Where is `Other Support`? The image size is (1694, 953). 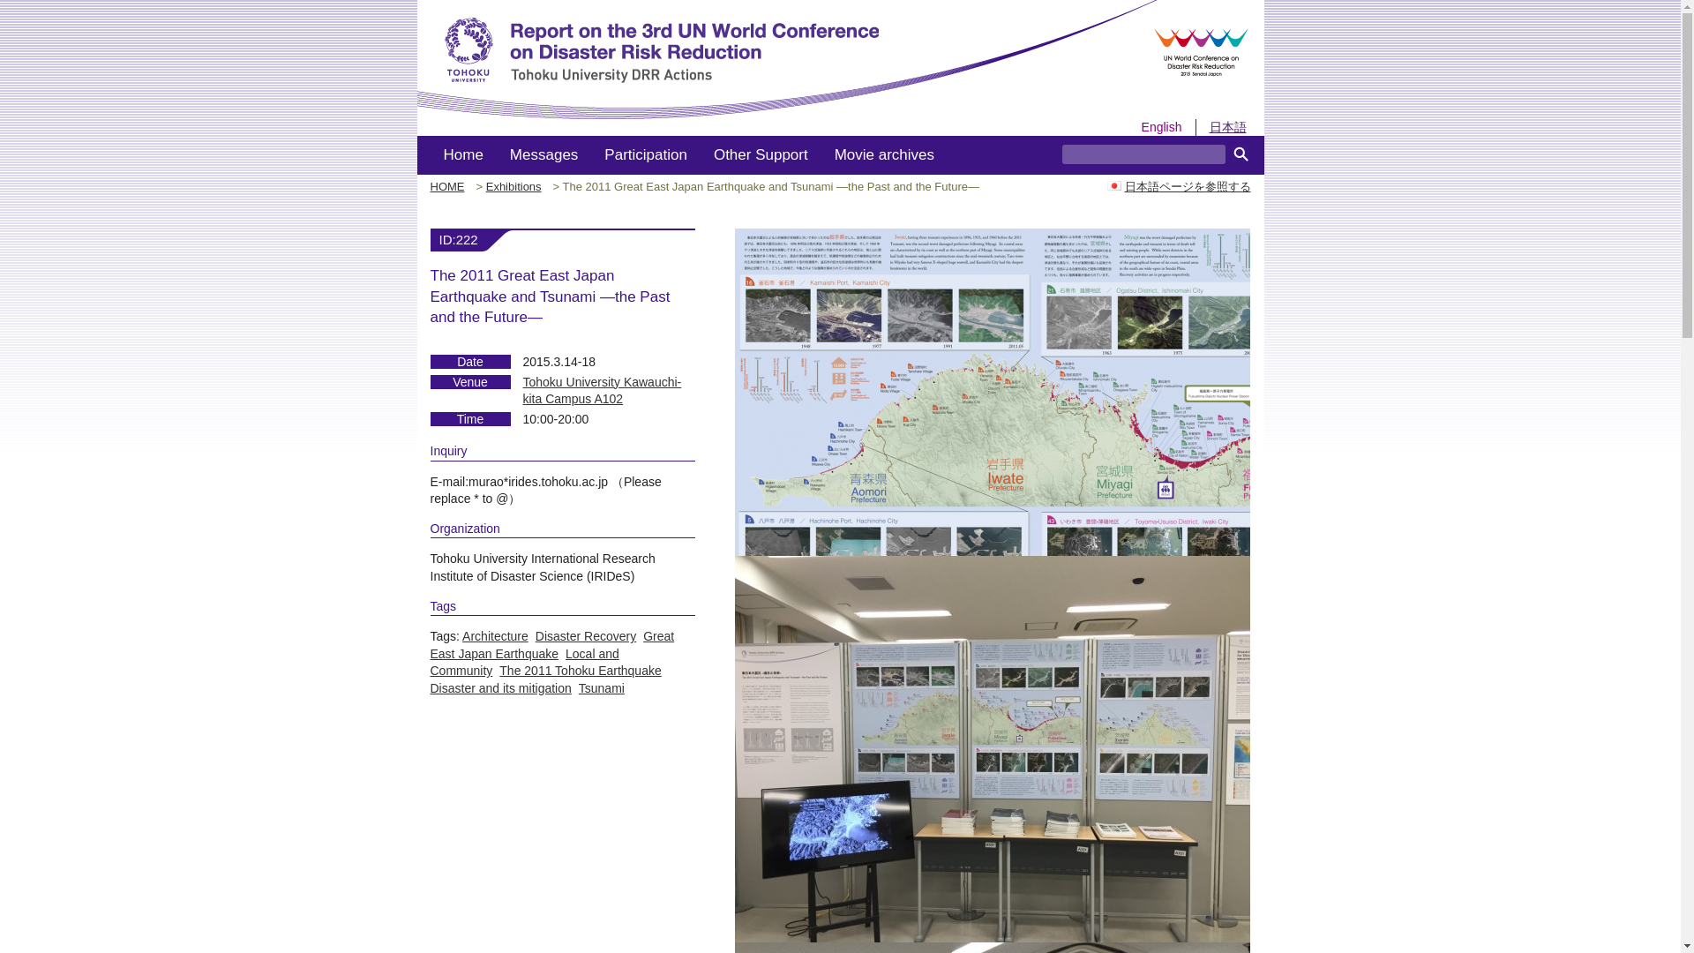
Other Support is located at coordinates (761, 155).